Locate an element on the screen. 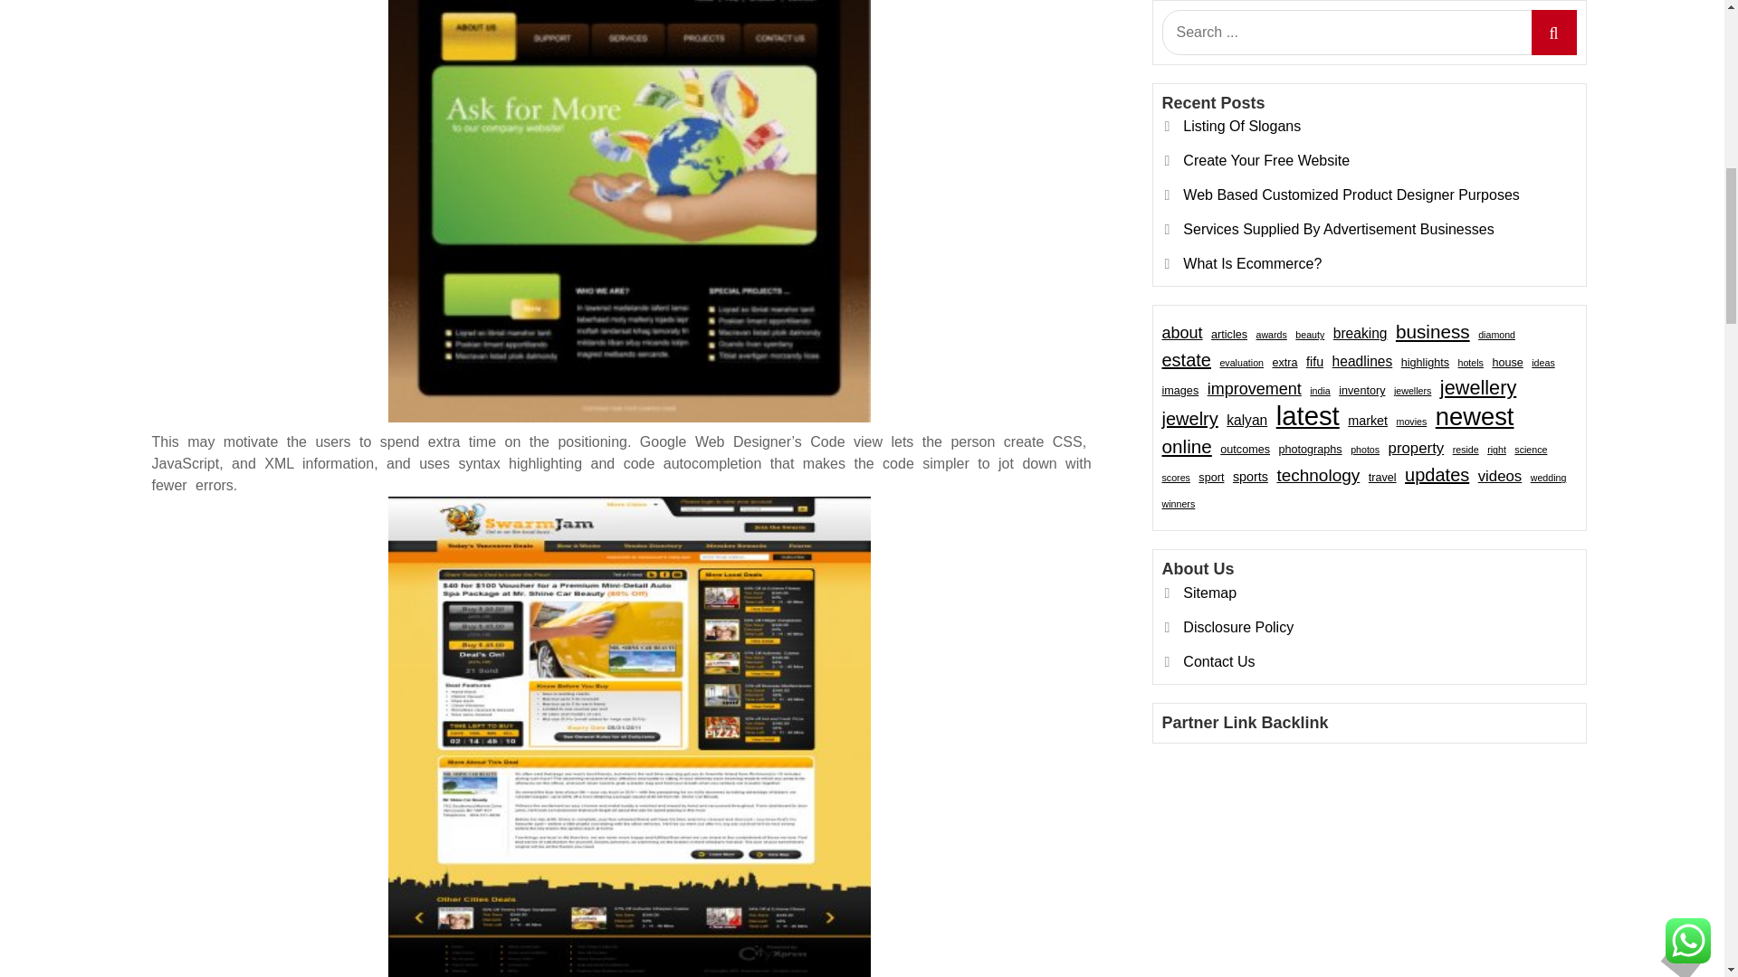 This screenshot has height=977, width=1738. highlights is located at coordinates (1425, 123).